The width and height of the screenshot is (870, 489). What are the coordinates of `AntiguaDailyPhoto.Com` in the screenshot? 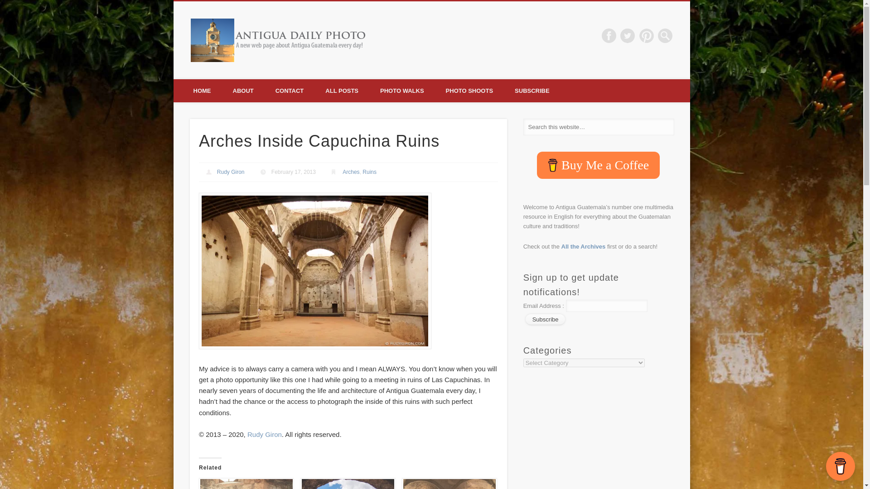 It's located at (449, 35).